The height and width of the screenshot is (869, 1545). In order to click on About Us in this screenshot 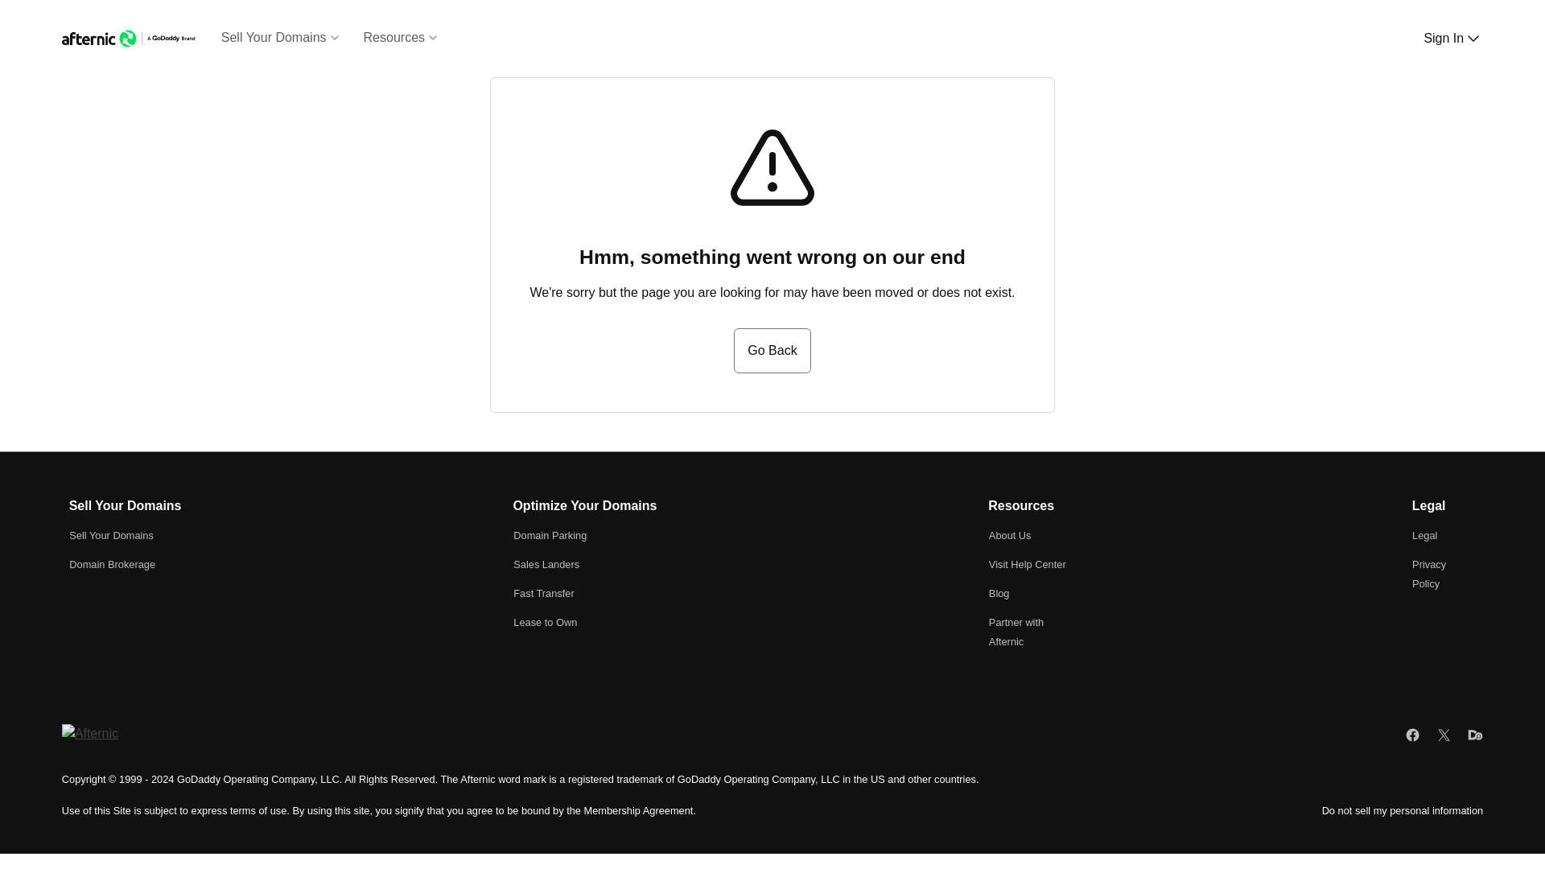, I will do `click(1010, 534)`.